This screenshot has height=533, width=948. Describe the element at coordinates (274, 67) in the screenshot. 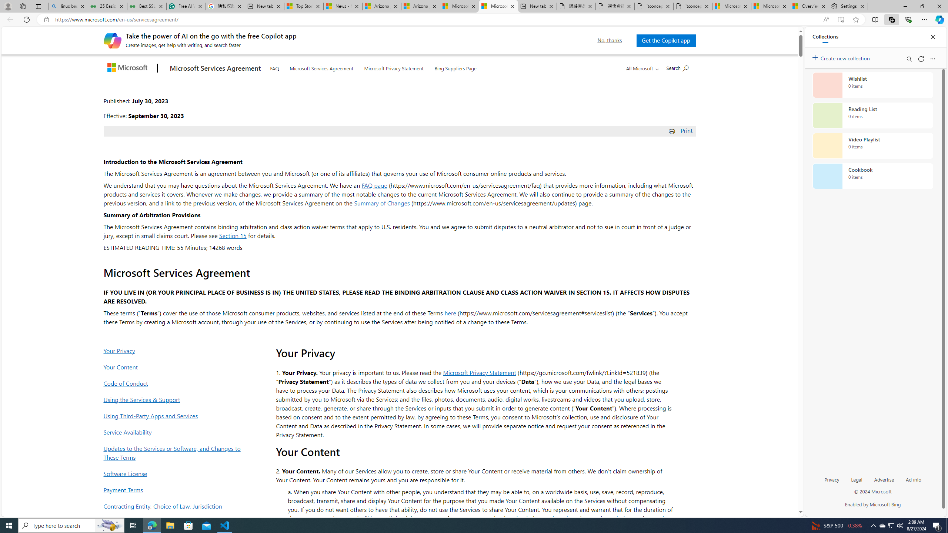

I see `FAQ` at that location.